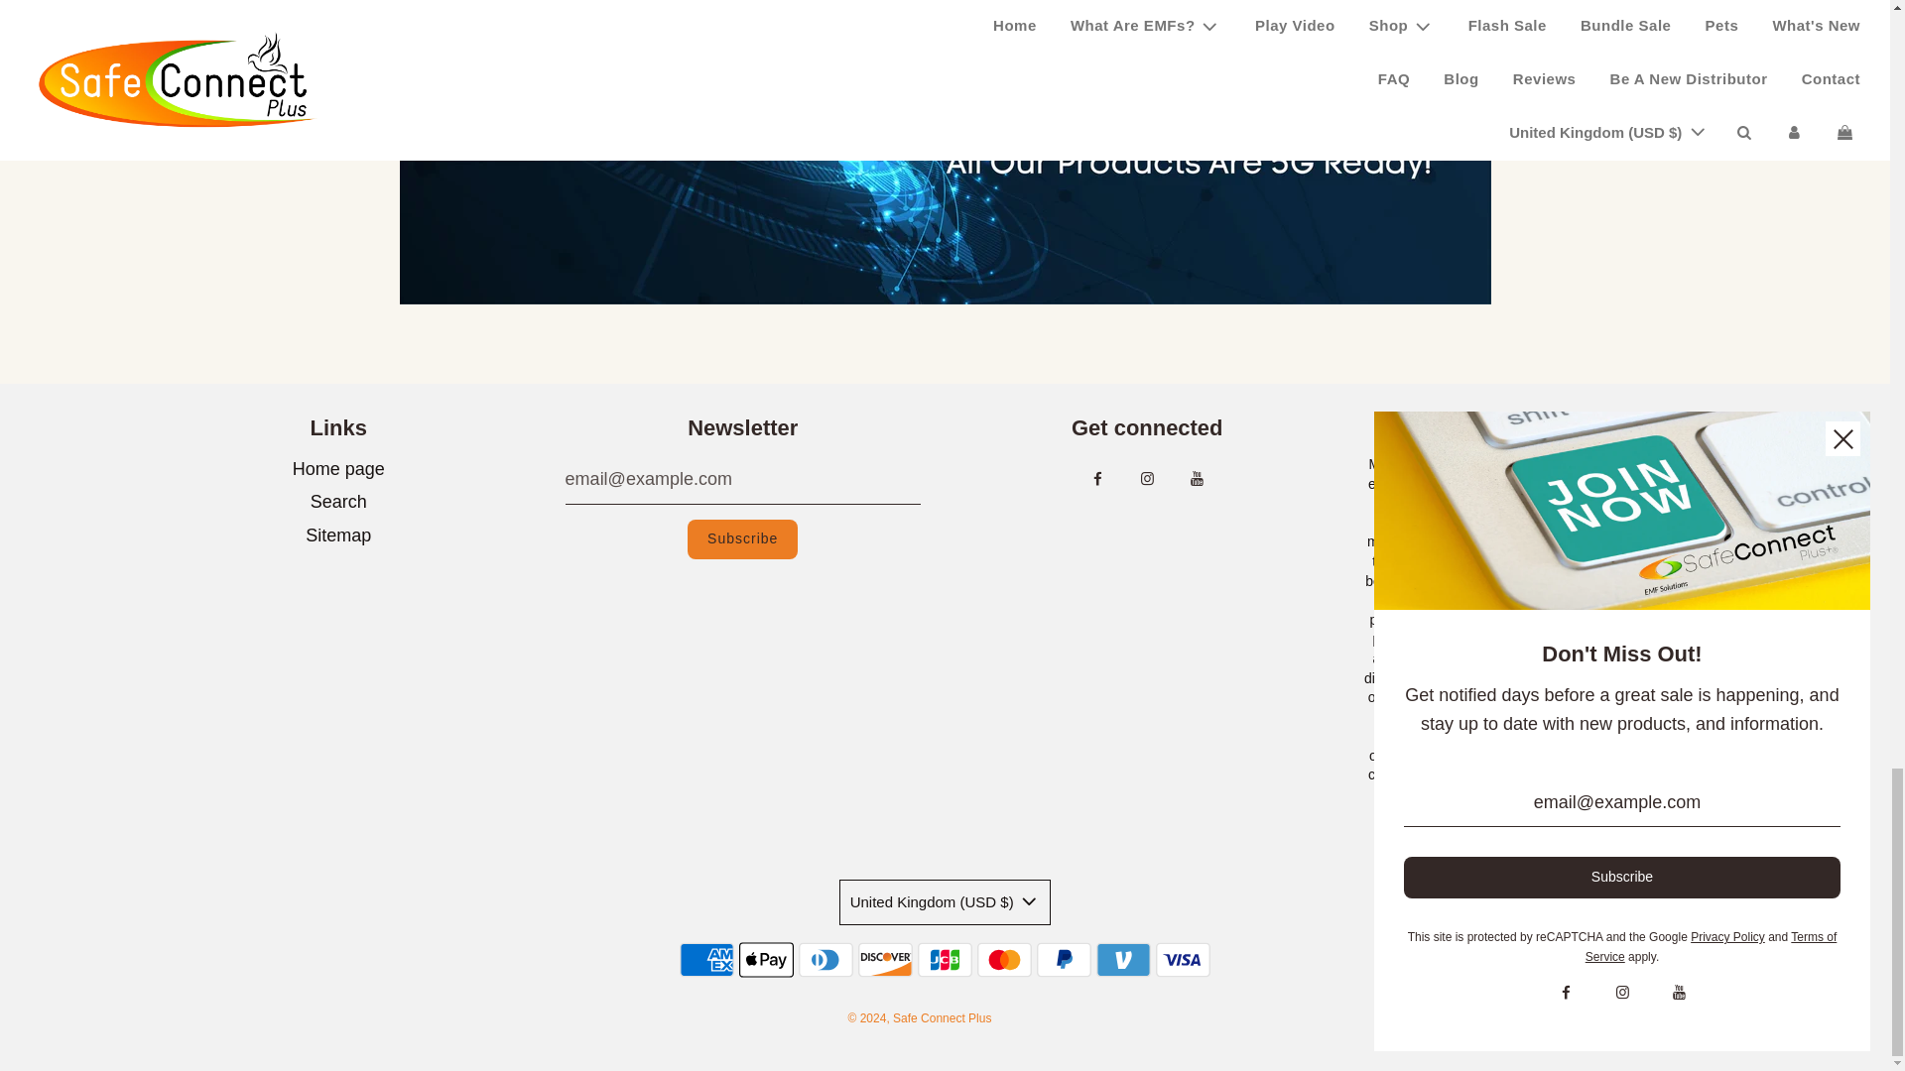 The height and width of the screenshot is (1071, 1905). Describe the element at coordinates (1064, 960) in the screenshot. I see `PayPal` at that location.